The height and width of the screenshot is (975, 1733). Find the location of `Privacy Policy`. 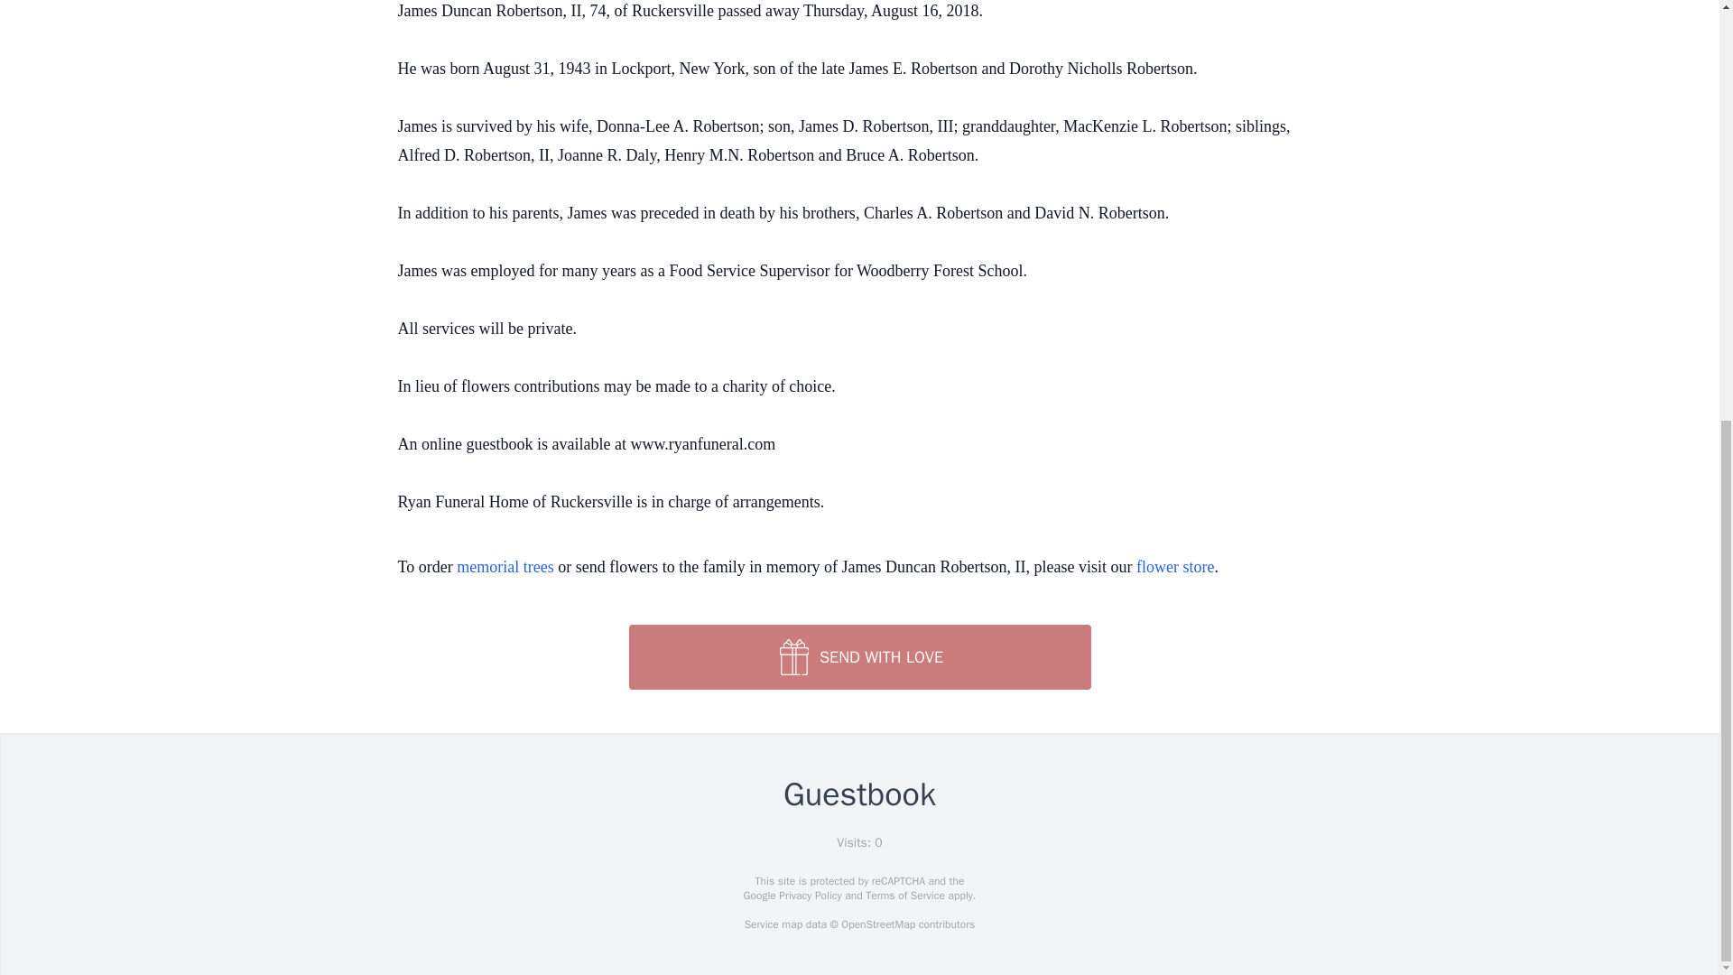

Privacy Policy is located at coordinates (809, 896).